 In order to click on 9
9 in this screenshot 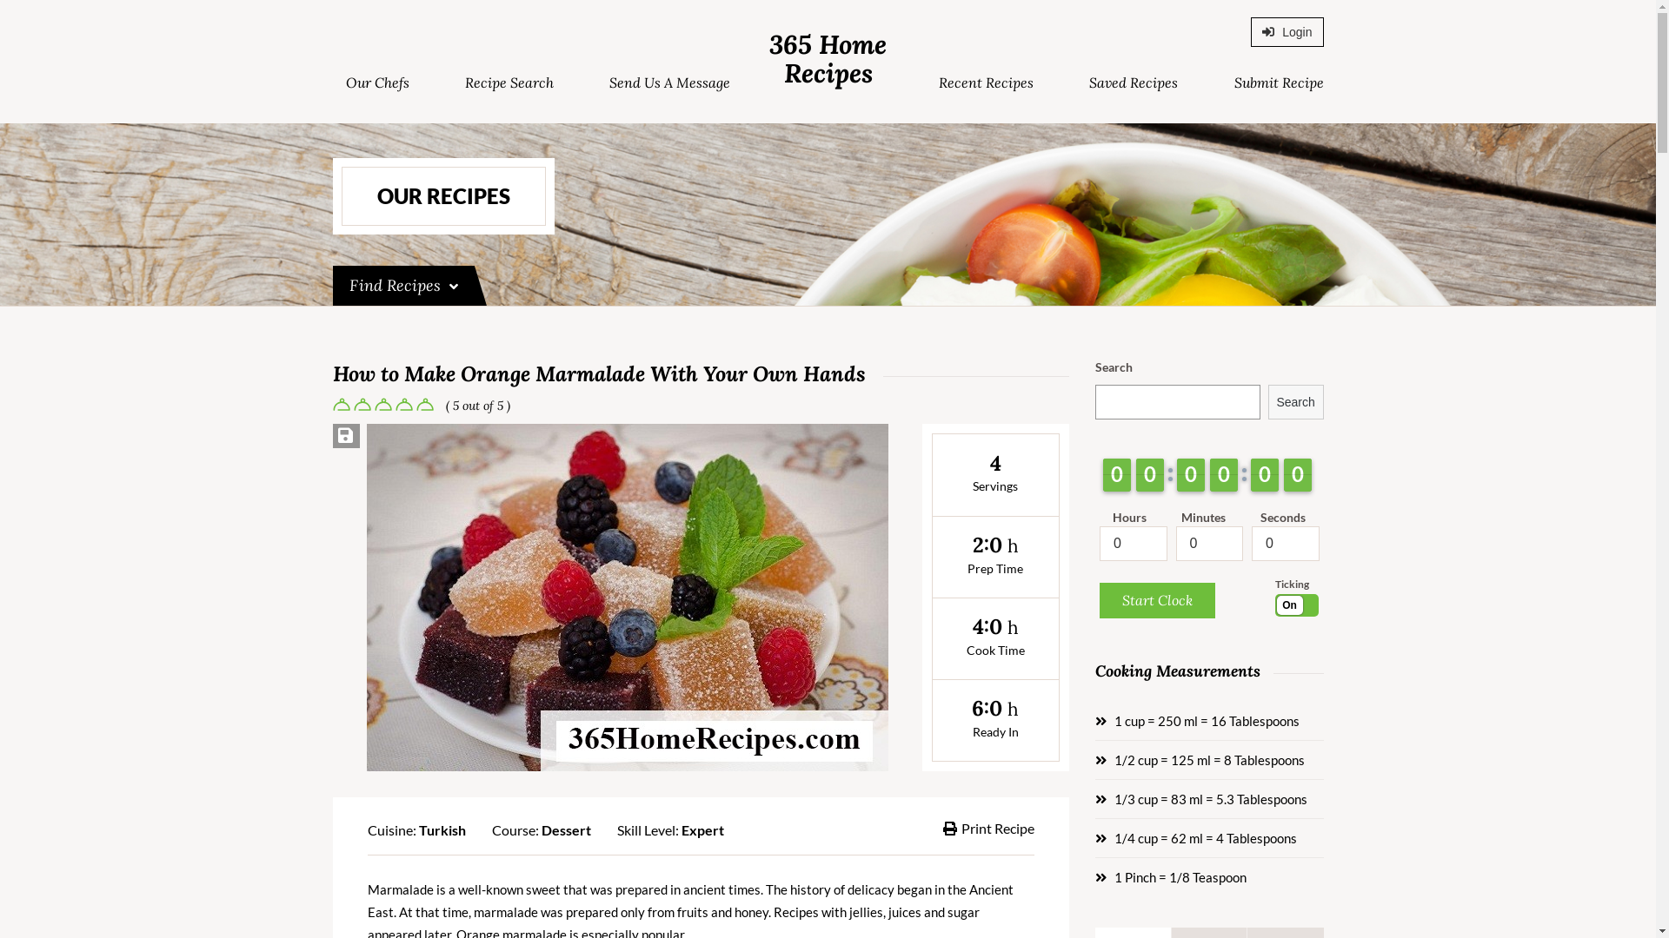, I will do `click(1117, 475)`.